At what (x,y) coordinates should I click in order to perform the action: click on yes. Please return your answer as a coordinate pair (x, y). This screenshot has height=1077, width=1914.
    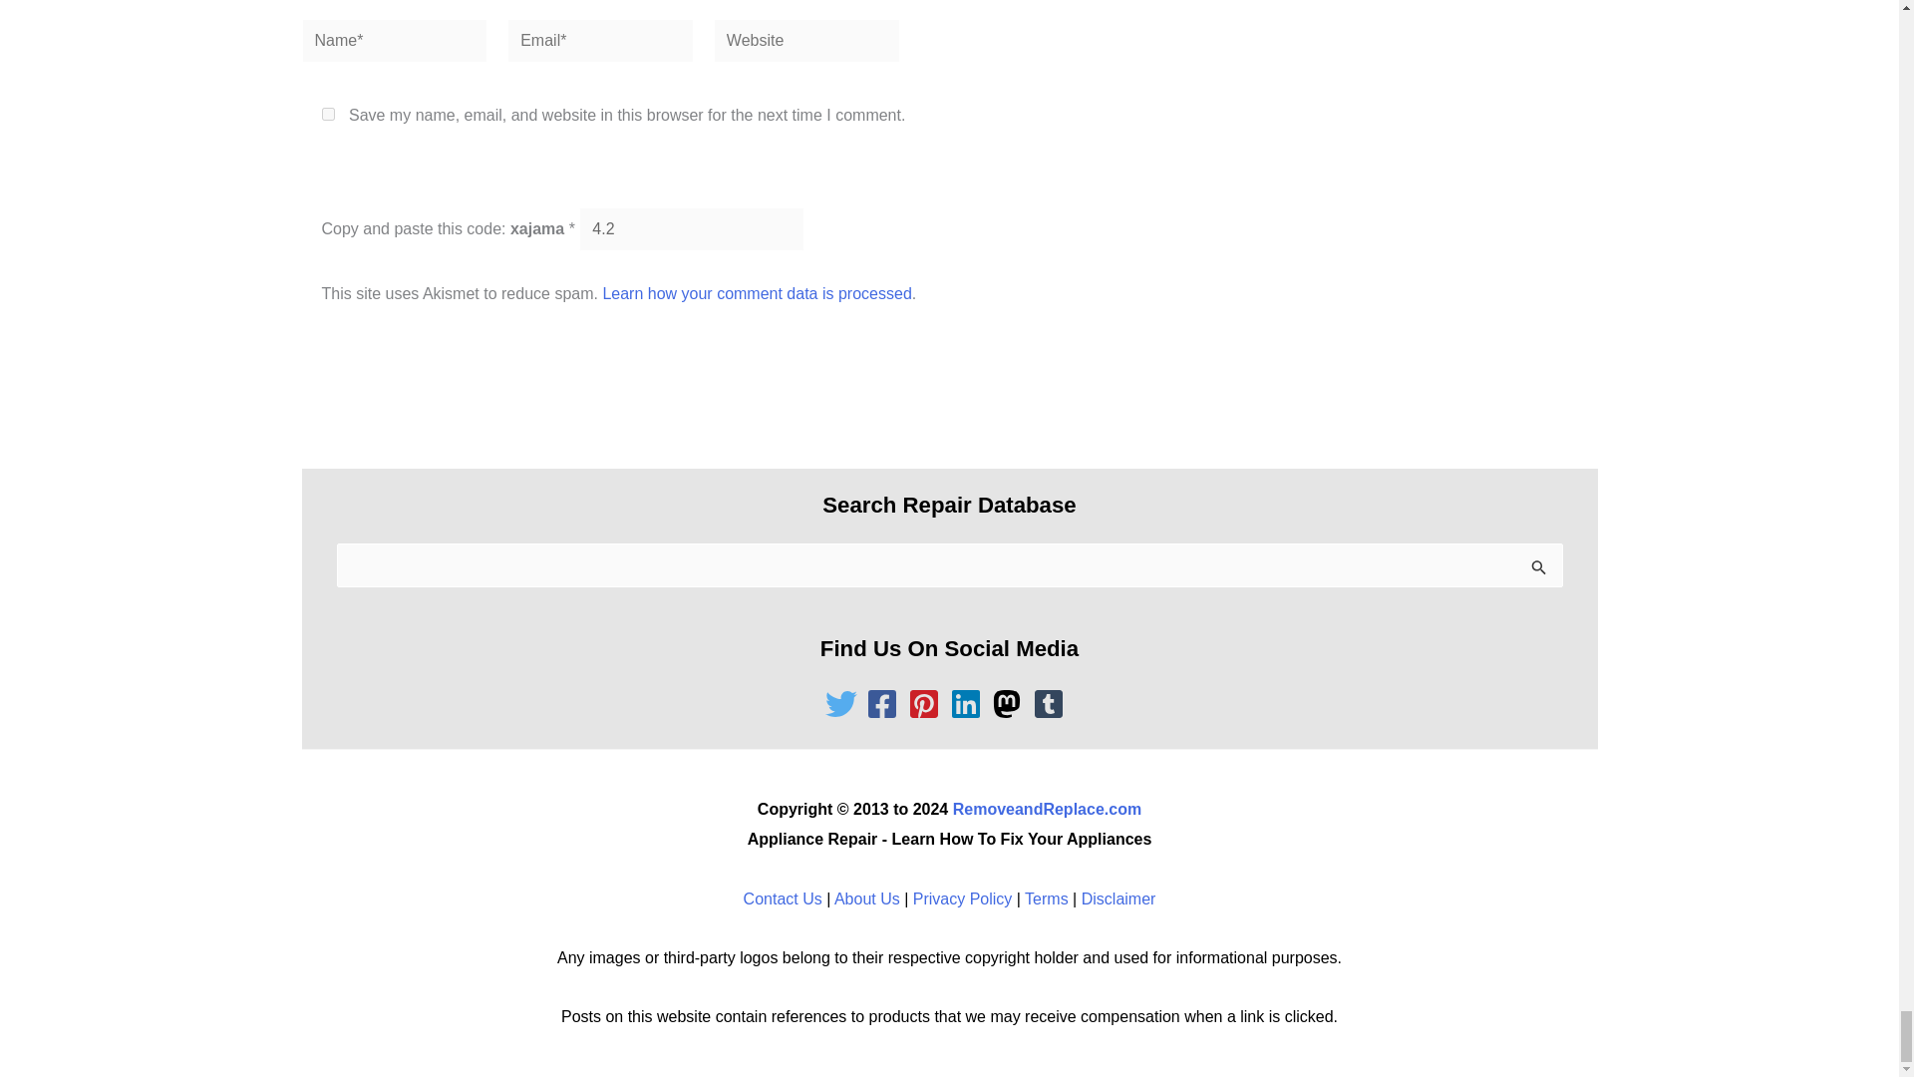
    Looking at the image, I should click on (327, 114).